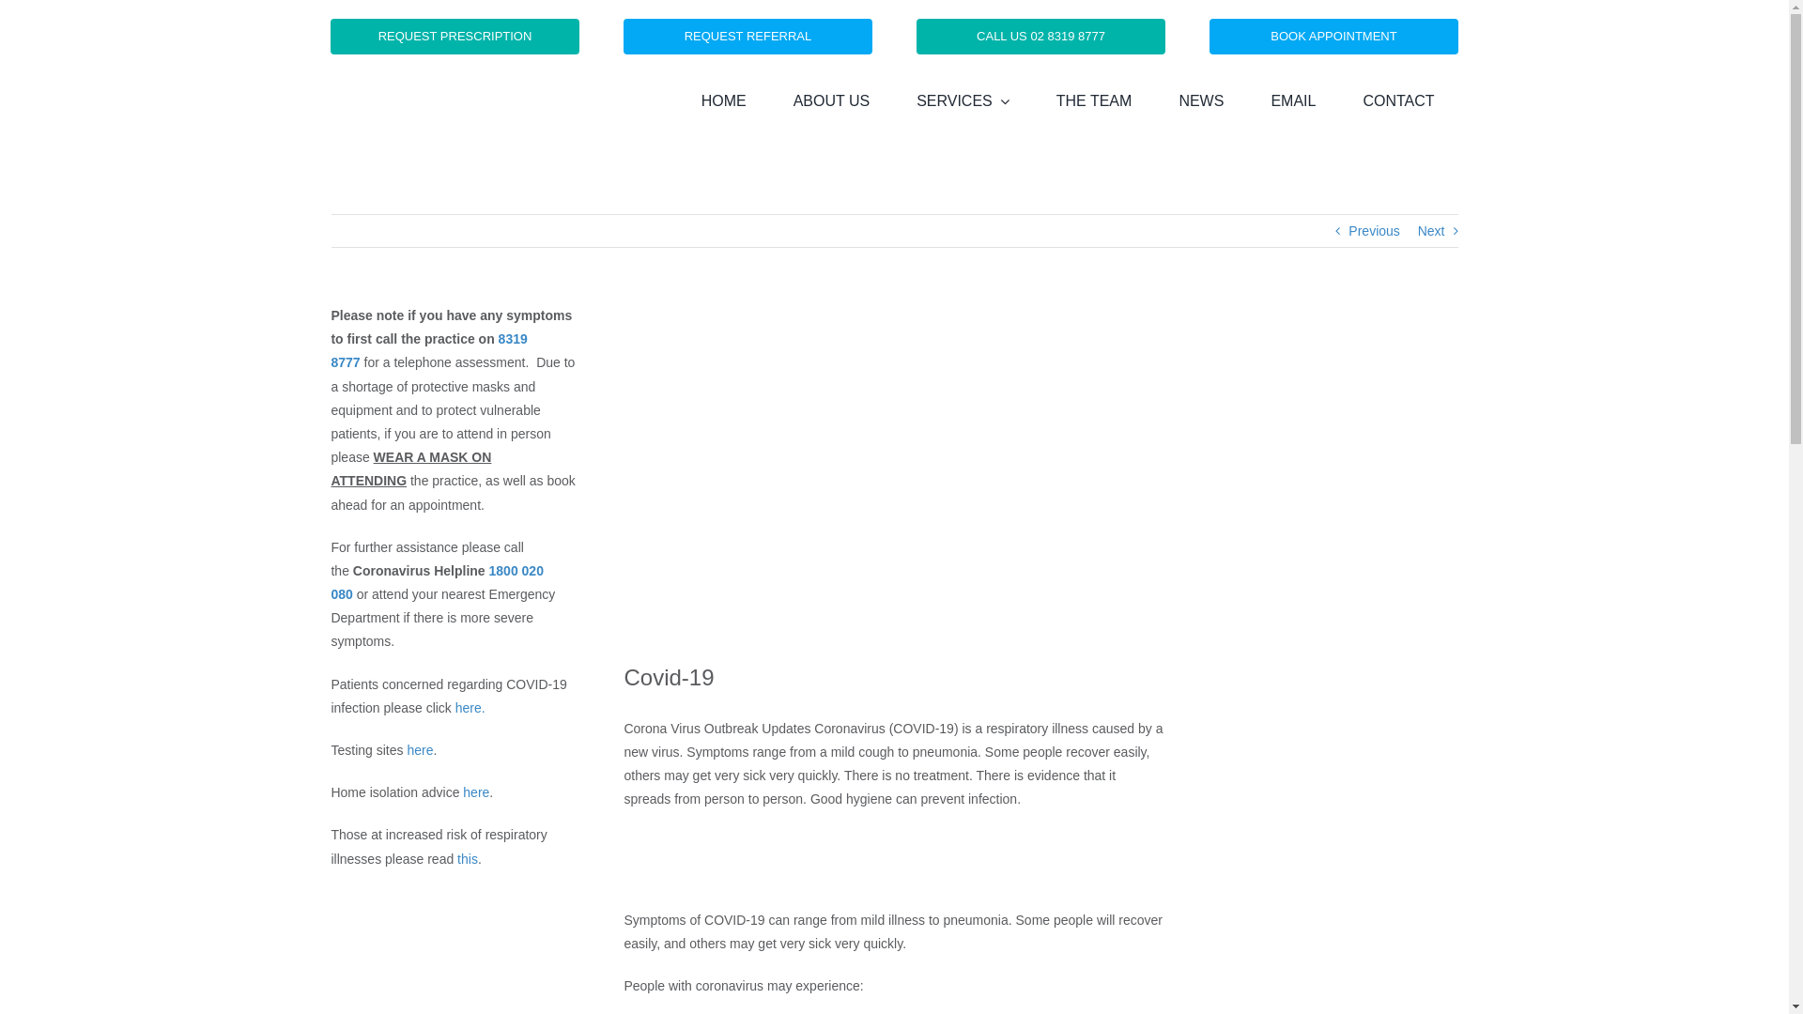  Describe the element at coordinates (724, 101) in the screenshot. I see `HOME` at that location.